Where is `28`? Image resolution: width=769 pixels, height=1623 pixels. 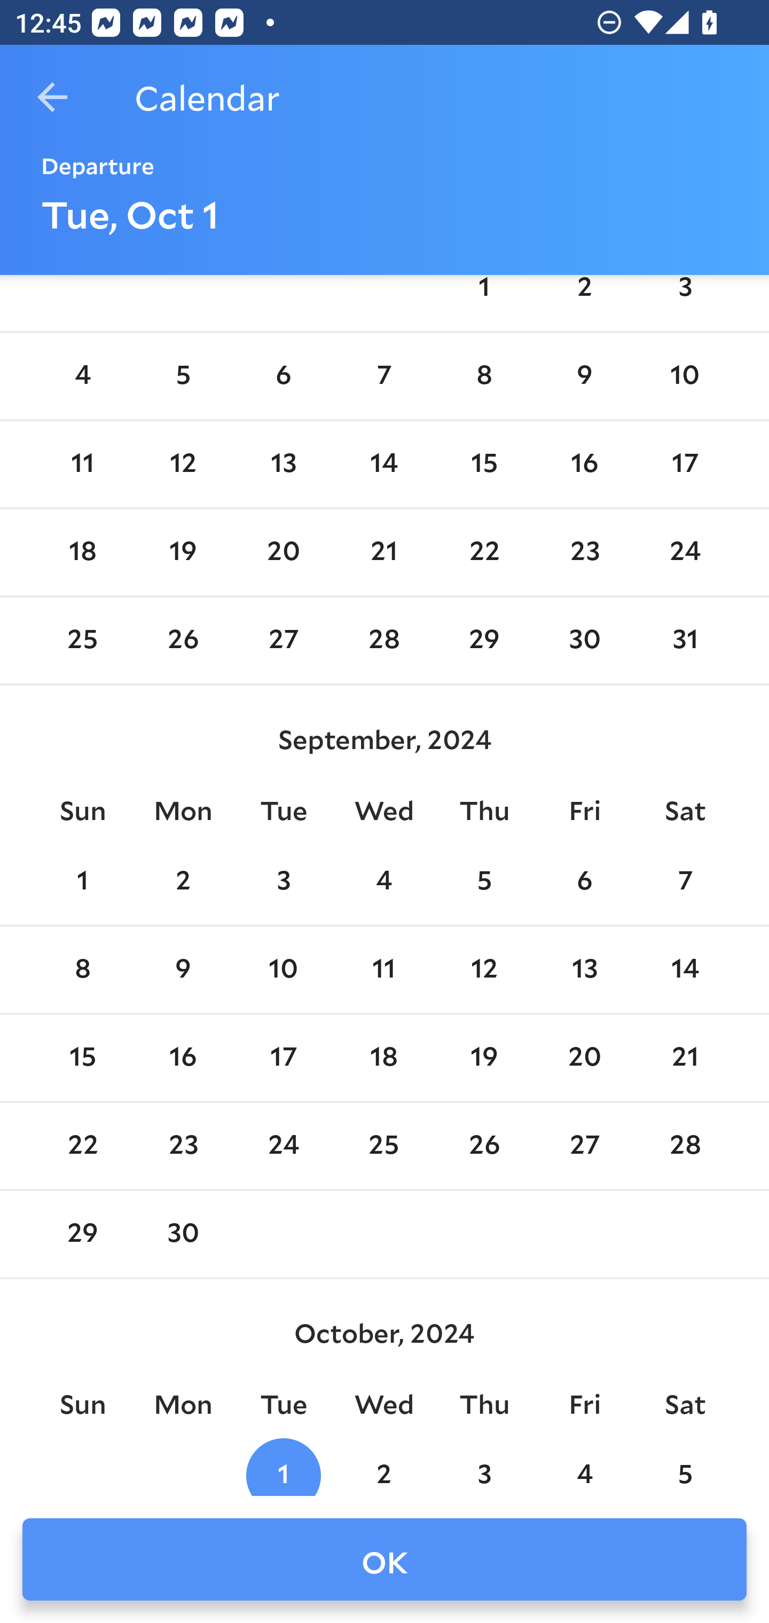
28 is located at coordinates (384, 641).